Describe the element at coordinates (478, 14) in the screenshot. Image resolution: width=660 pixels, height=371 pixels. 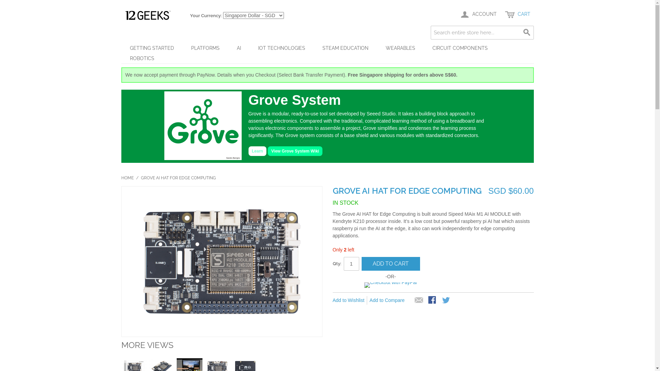
I see `ACCOUNT` at that location.